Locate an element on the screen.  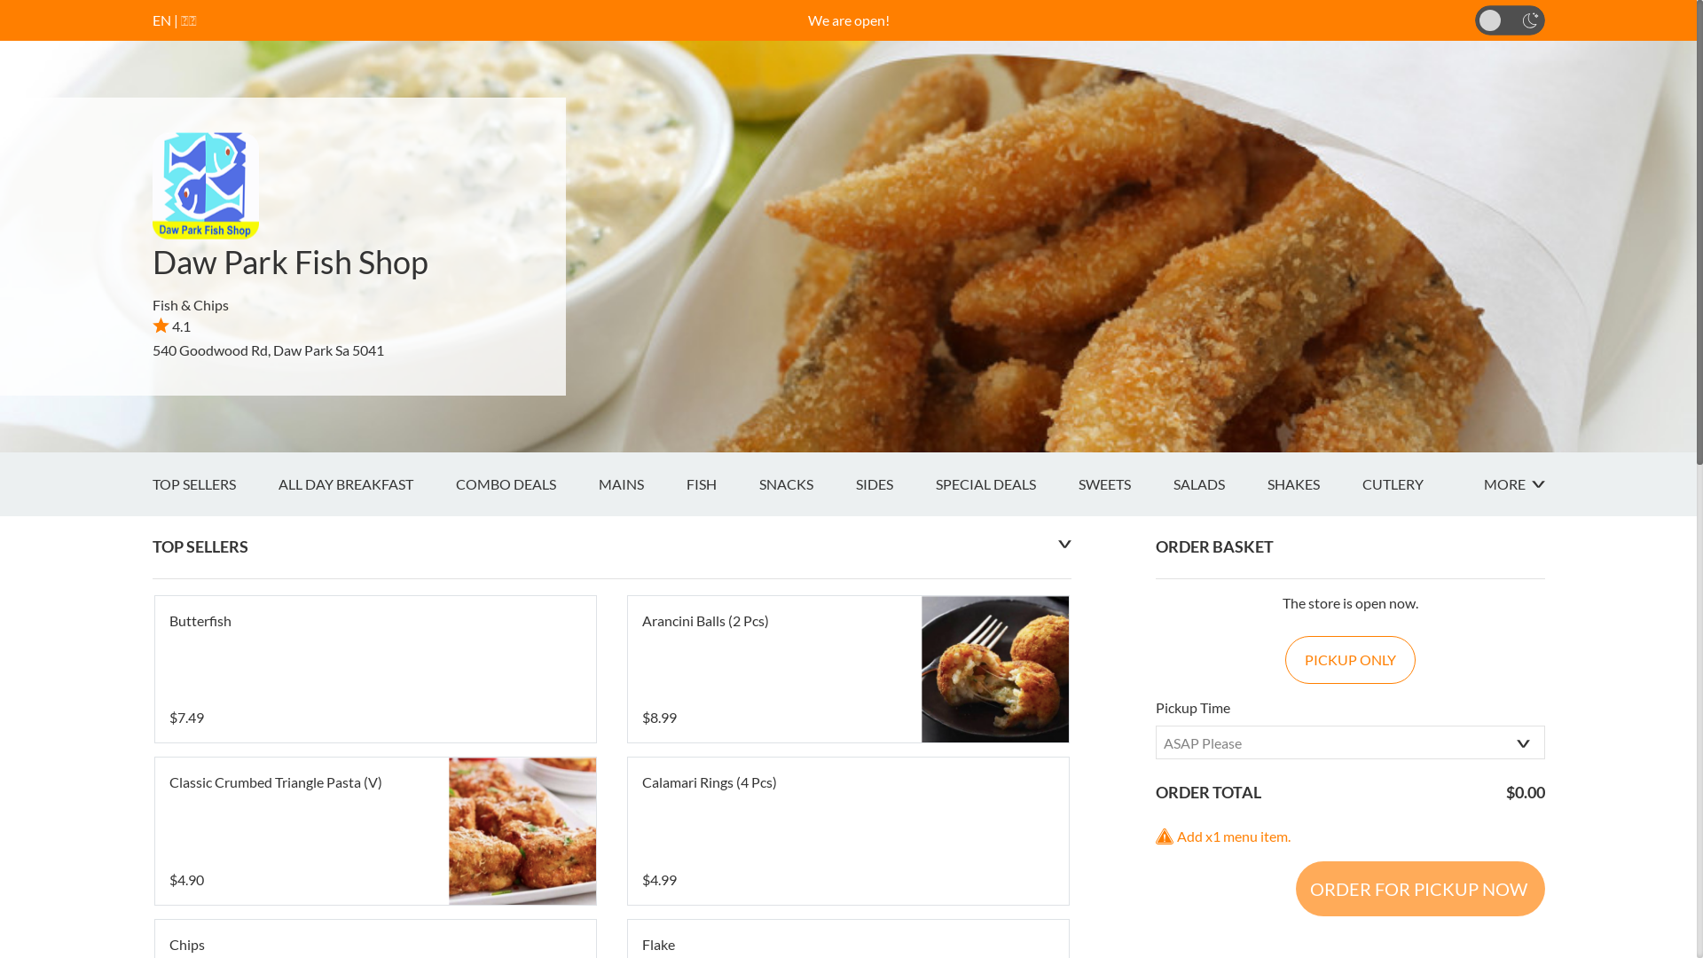
Butterfish
$7.49 is located at coordinates (374, 670).